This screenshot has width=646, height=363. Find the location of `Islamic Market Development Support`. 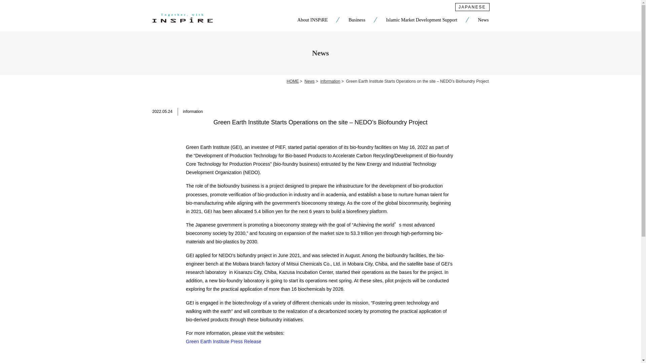

Islamic Market Development Support is located at coordinates (421, 21).